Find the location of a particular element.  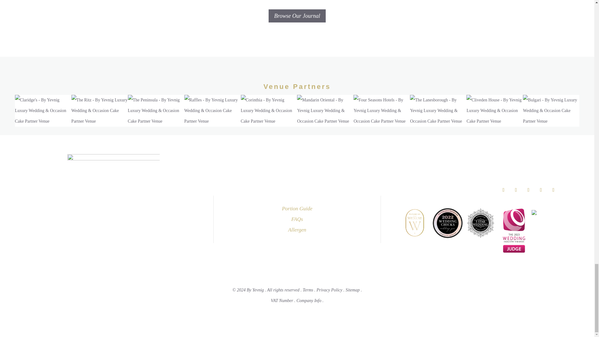

Follow on LinkedIn is located at coordinates (553, 190).